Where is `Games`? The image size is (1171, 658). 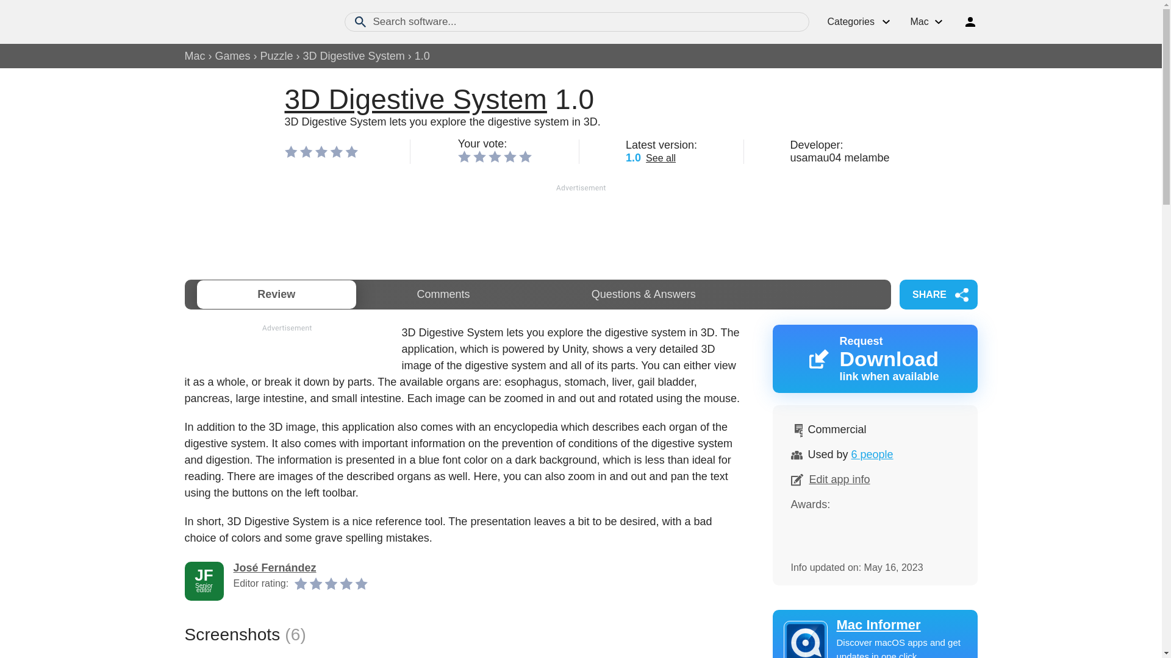 Games is located at coordinates (233, 56).